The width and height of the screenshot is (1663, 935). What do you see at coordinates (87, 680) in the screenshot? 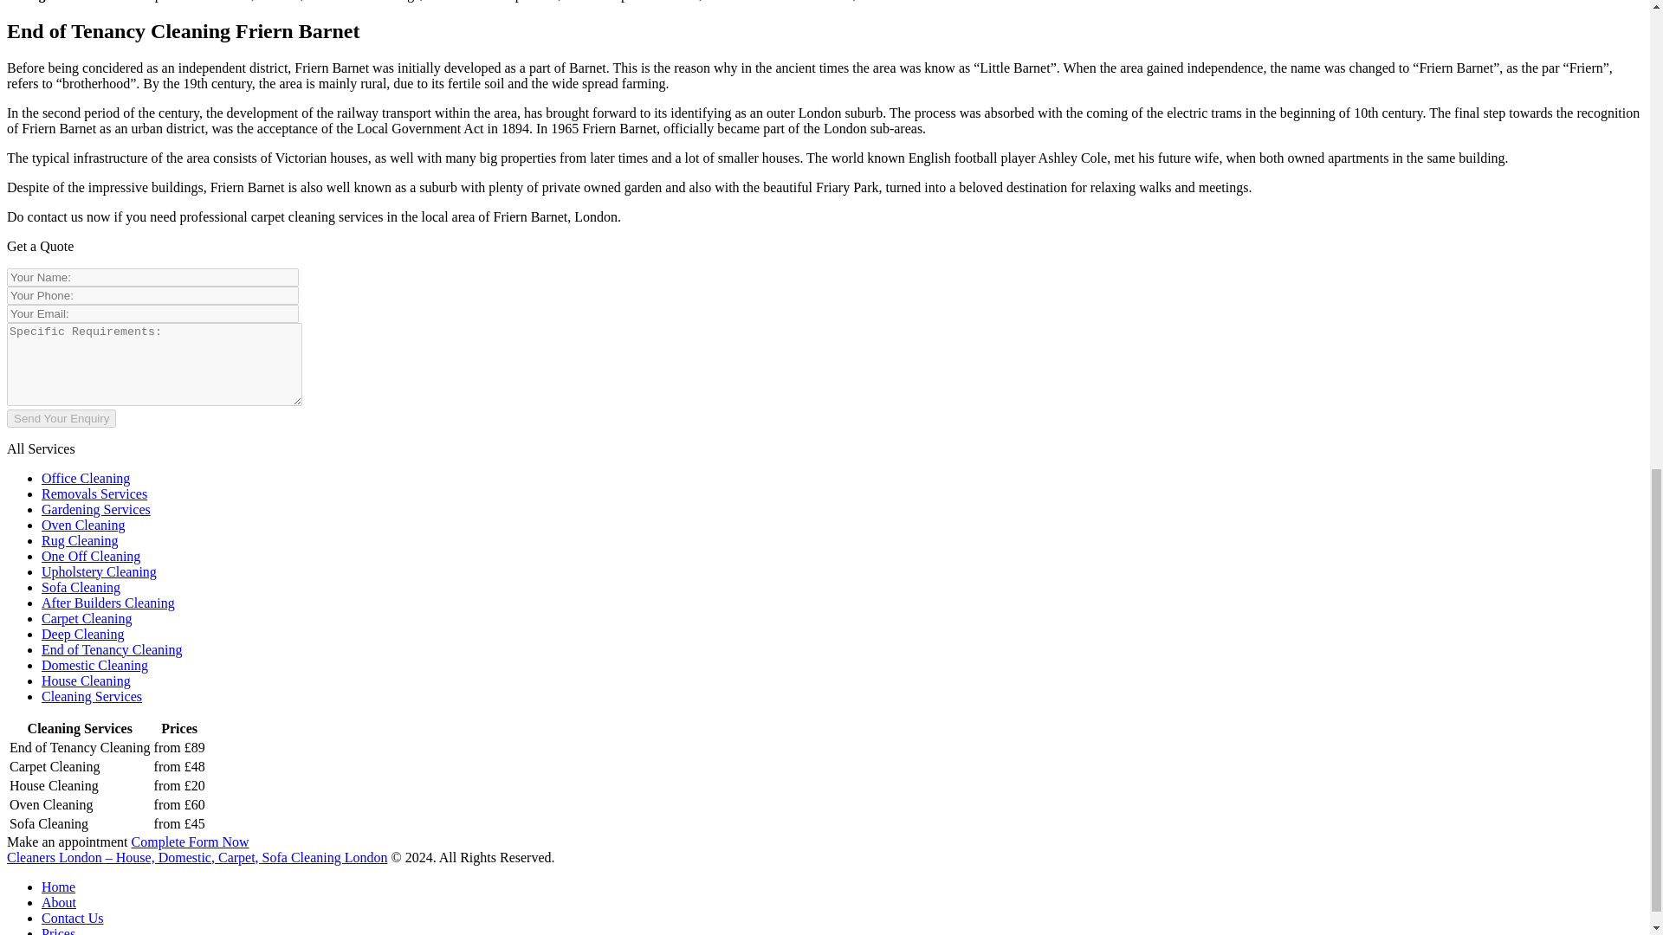
I see `House Cleaning` at bounding box center [87, 680].